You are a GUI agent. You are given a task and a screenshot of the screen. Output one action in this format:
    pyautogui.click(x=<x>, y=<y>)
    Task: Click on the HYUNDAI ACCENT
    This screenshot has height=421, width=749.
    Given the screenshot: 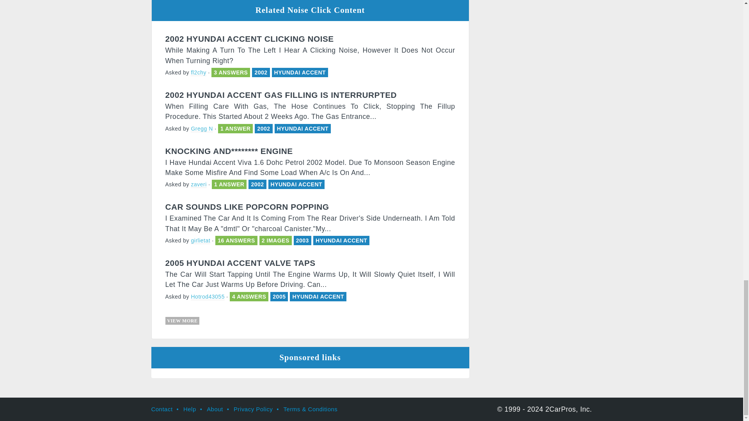 What is the action you would take?
    pyautogui.click(x=296, y=184)
    